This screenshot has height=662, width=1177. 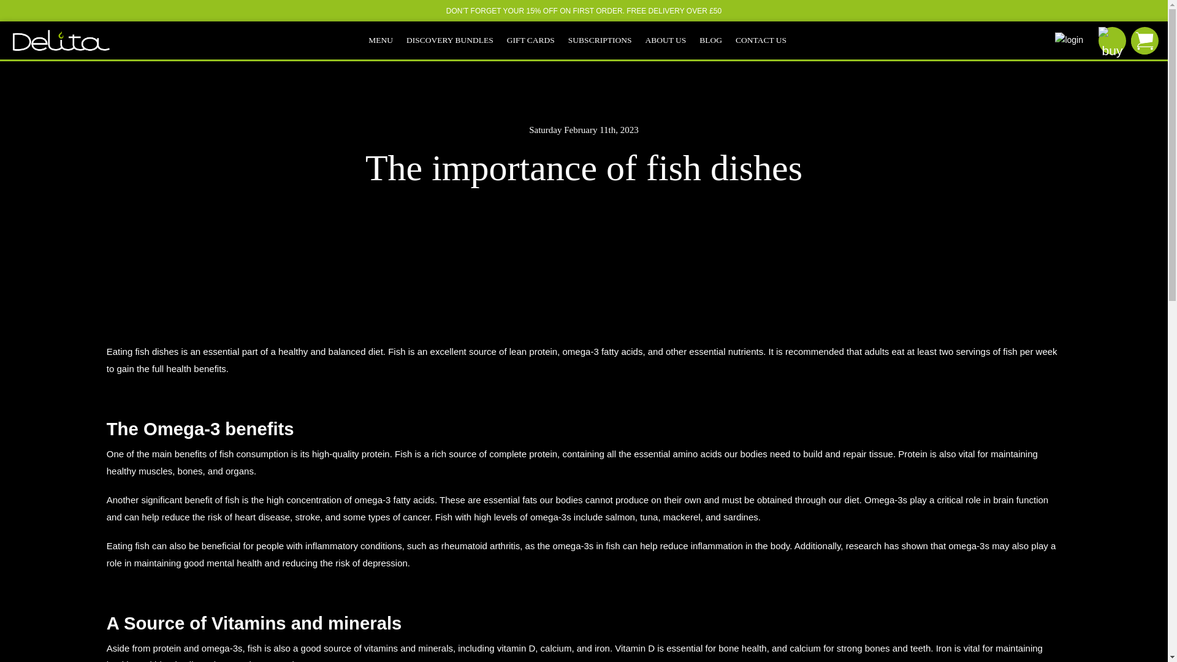 What do you see at coordinates (456, 40) in the screenshot?
I see `DISCOVERY BUNDLES` at bounding box center [456, 40].